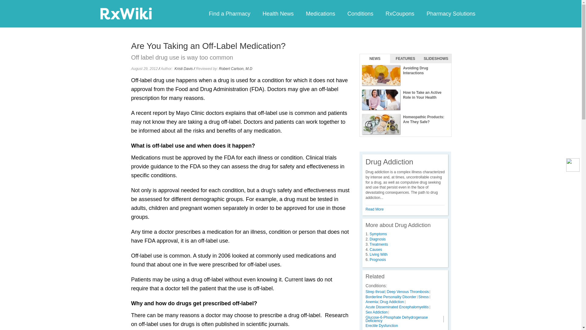  I want to click on SLIDESHOWS, so click(436, 59).